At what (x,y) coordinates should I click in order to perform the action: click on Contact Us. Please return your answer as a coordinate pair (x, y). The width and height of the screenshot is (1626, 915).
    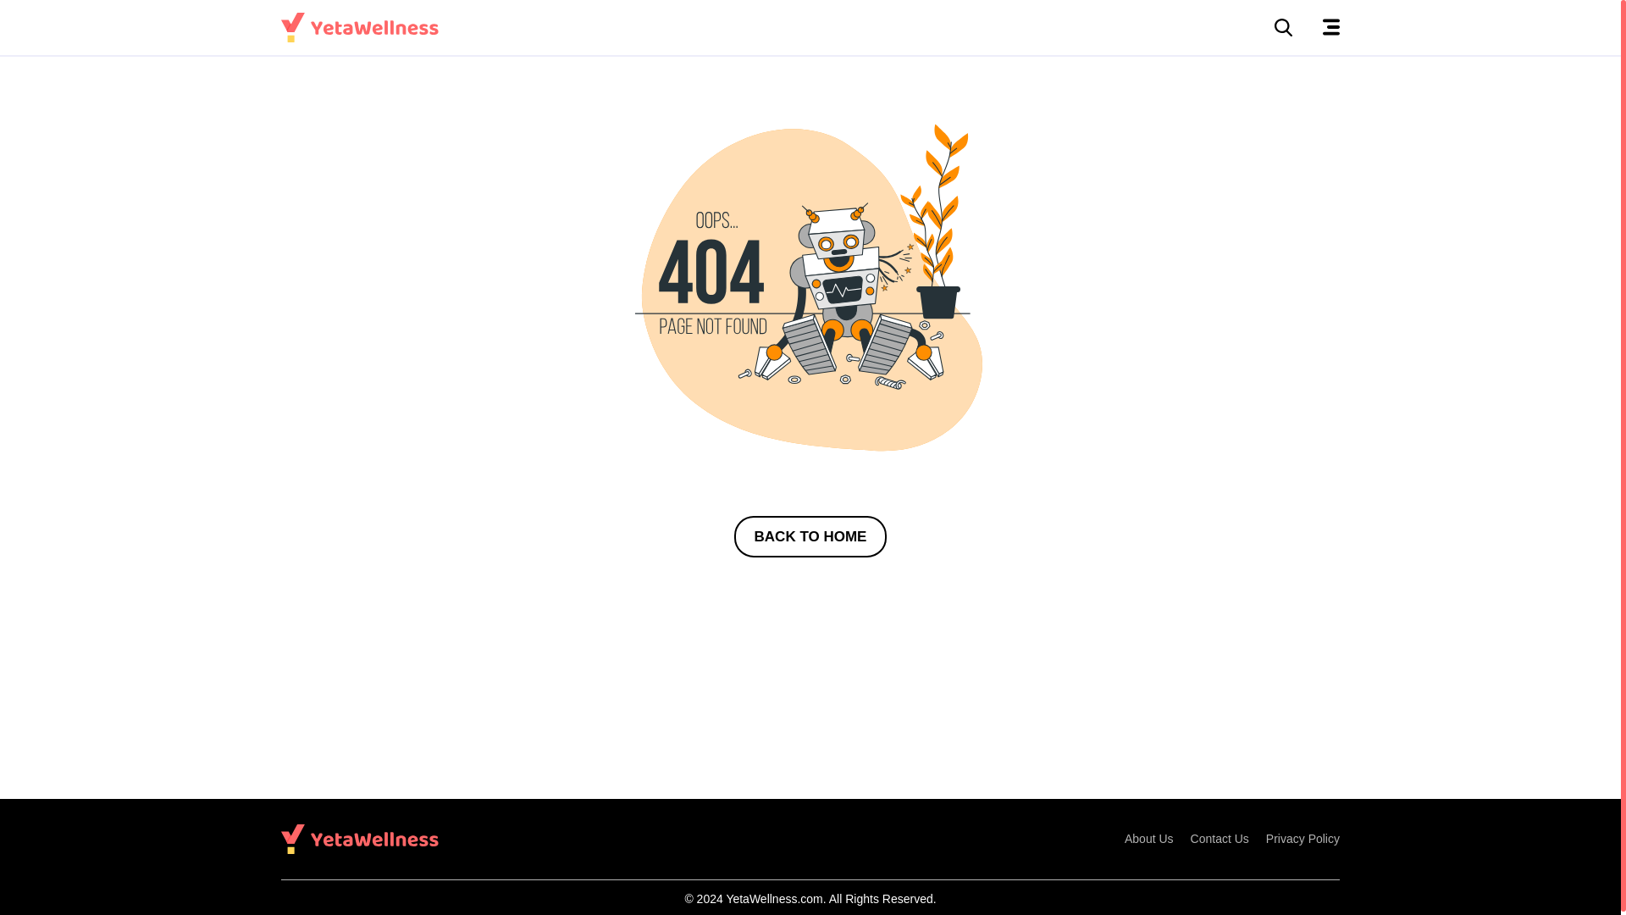
    Looking at the image, I should click on (1219, 839).